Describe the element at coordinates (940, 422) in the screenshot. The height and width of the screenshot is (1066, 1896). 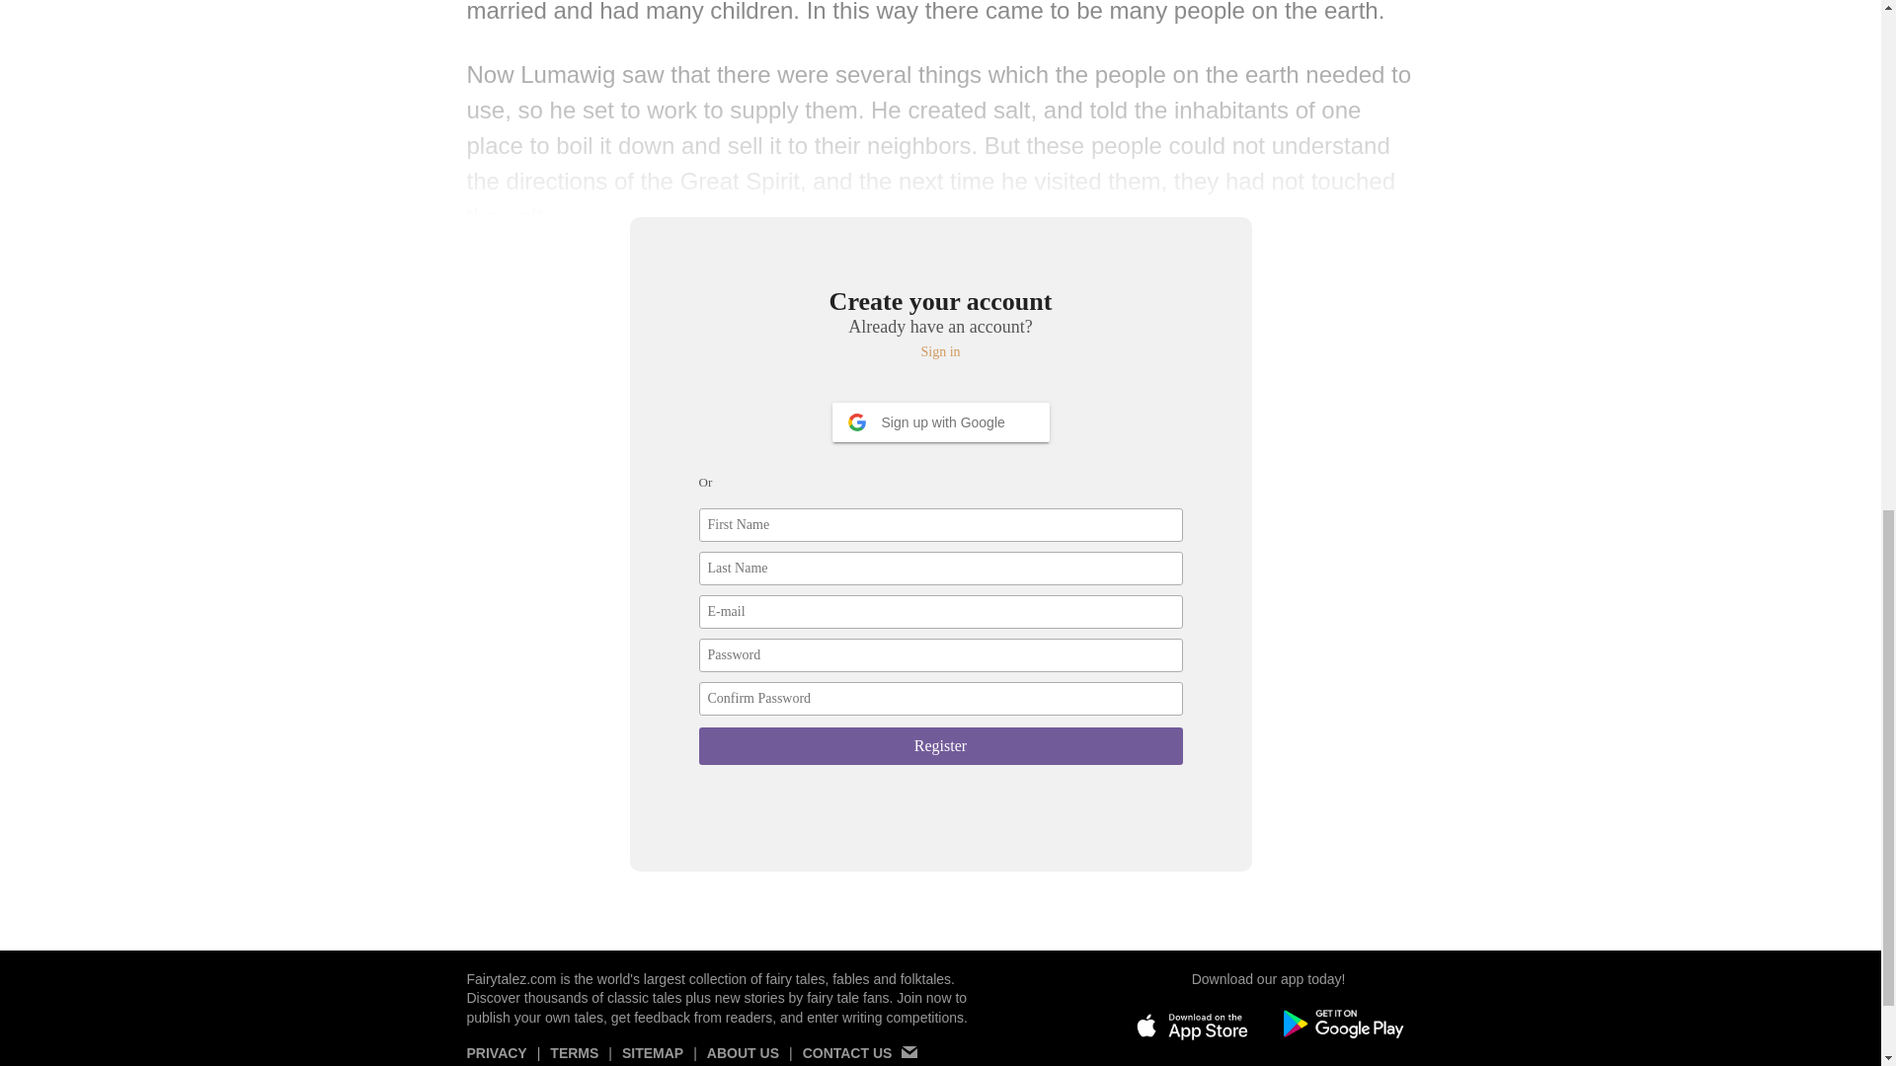
I see `Sign up with Google` at that location.